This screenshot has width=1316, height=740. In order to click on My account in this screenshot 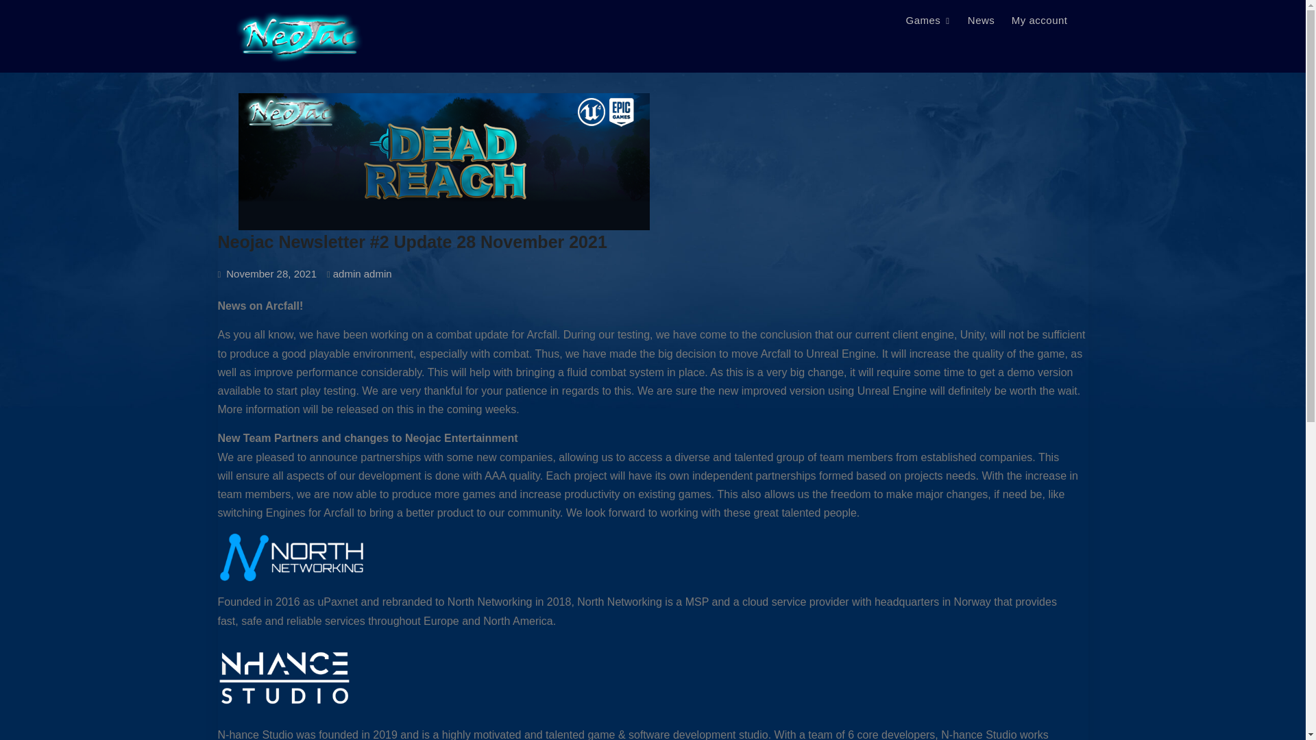, I will do `click(1040, 20)`.